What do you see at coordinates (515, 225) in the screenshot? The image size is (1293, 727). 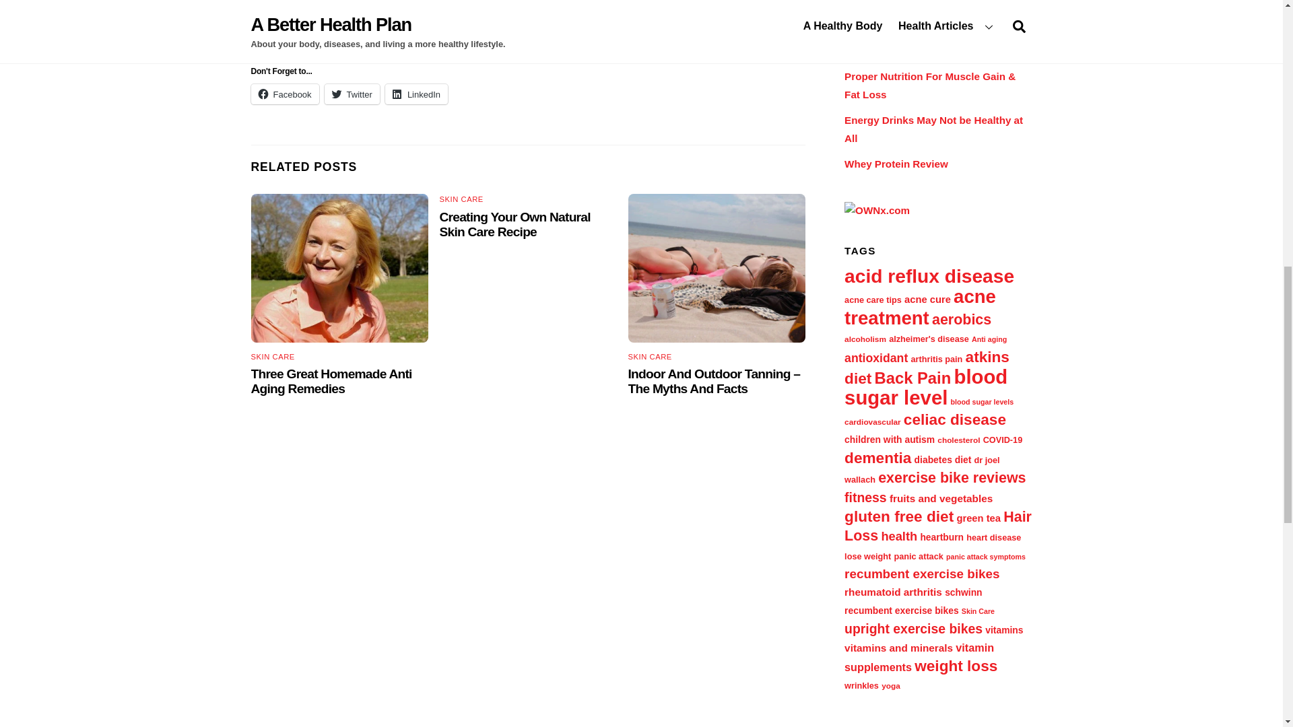 I see `Creating Your Own Natural Skin Care Recipe` at bounding box center [515, 225].